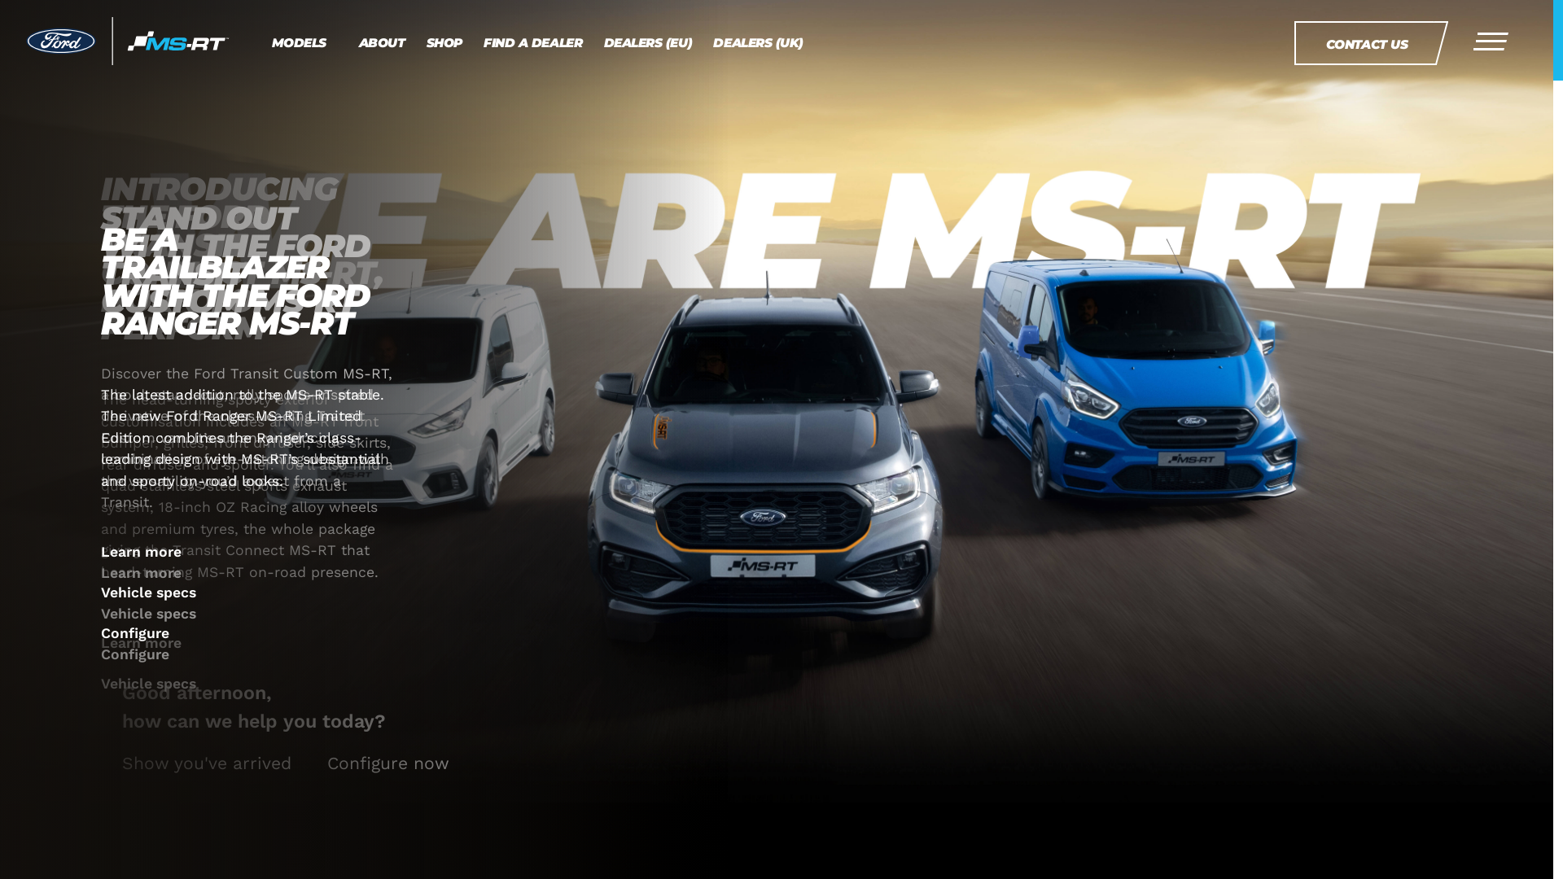 The width and height of the screenshot is (1563, 879). Describe the element at coordinates (148, 592) in the screenshot. I see `Vehicle specs` at that location.